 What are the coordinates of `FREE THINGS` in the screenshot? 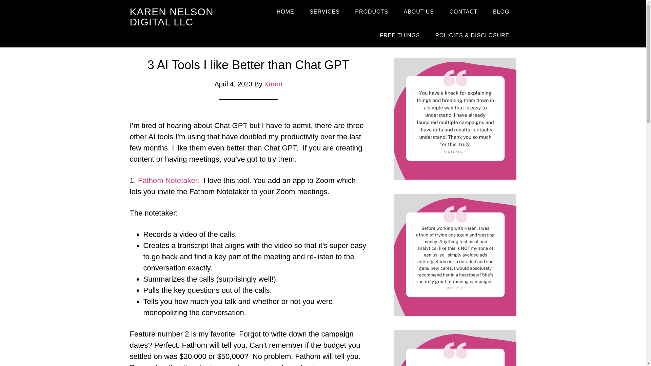 It's located at (399, 36).